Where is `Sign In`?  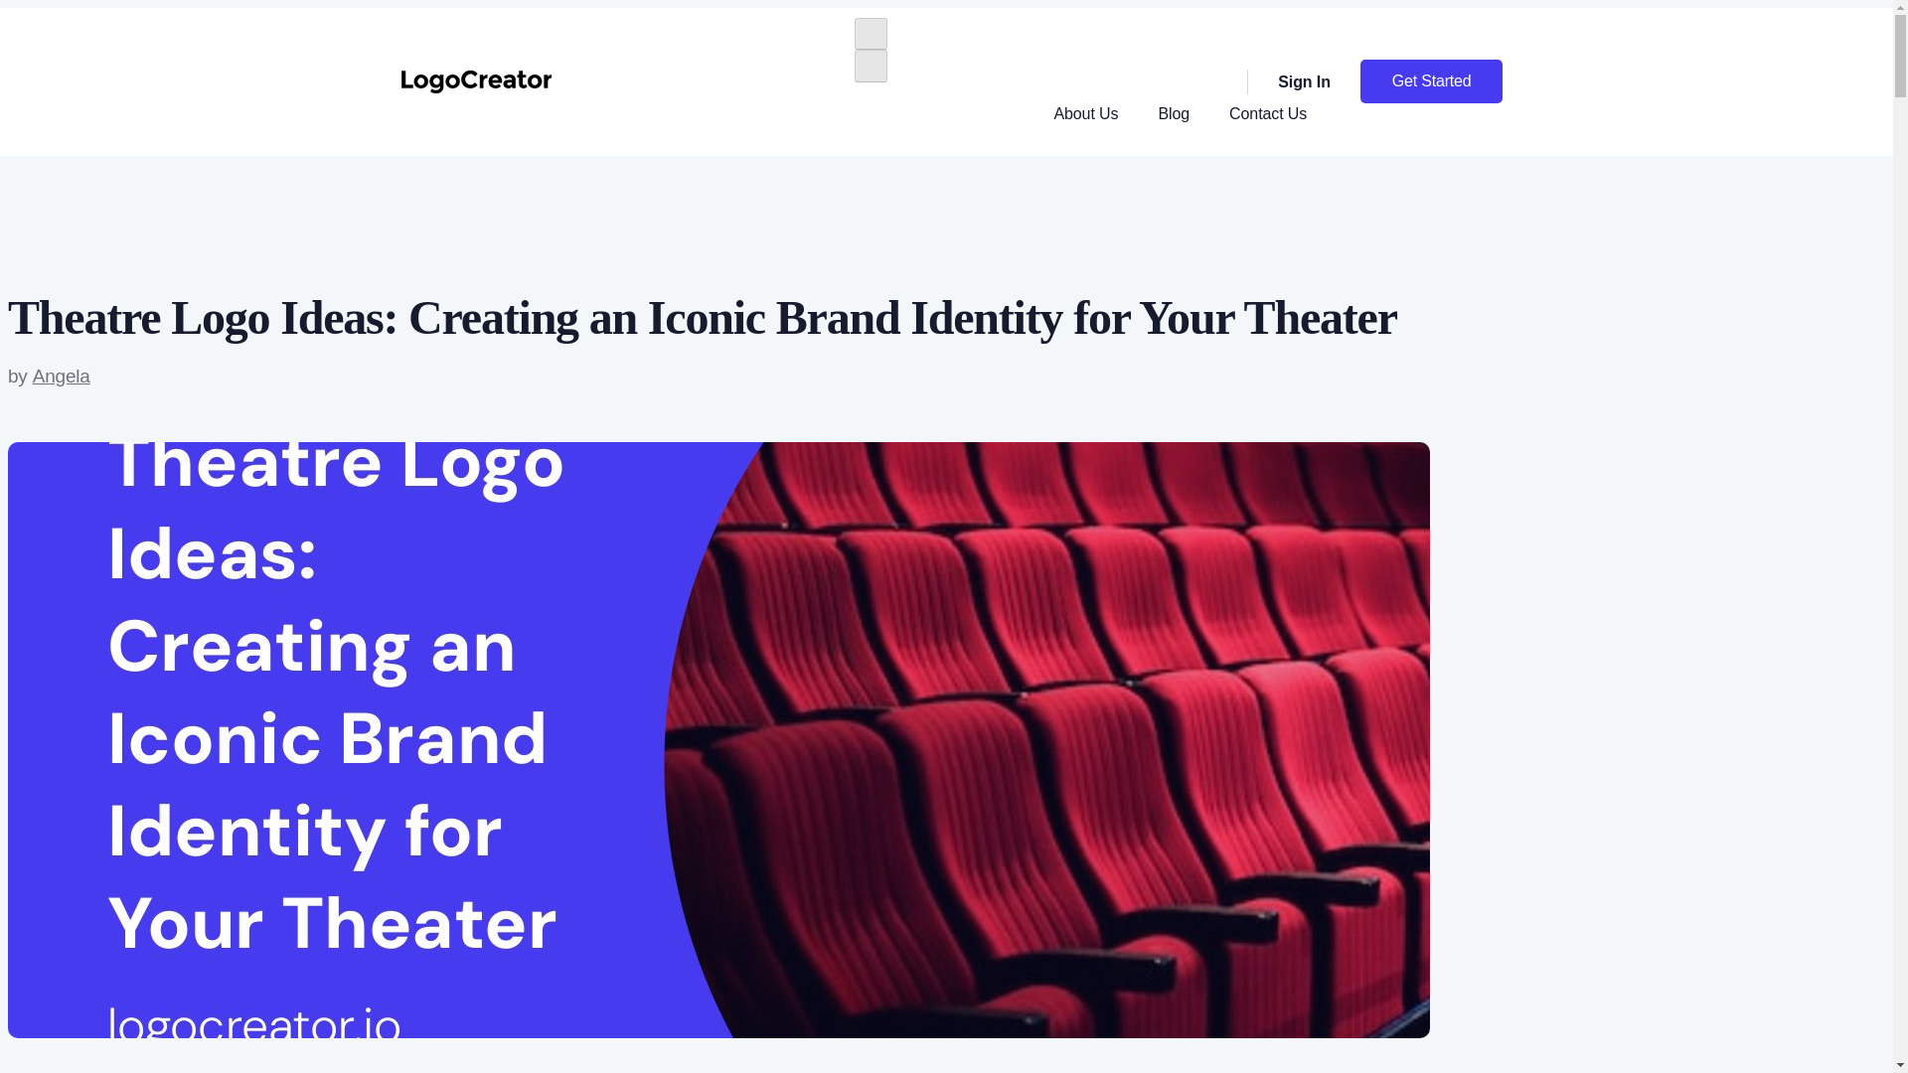
Sign In is located at coordinates (1288, 82).